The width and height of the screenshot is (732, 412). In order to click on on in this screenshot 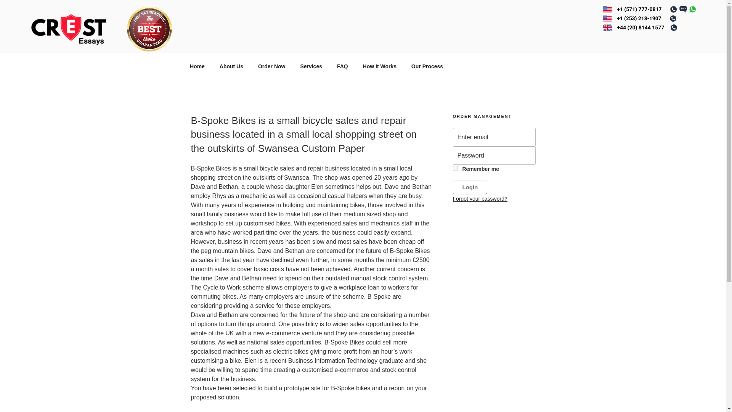, I will do `click(455, 169)`.